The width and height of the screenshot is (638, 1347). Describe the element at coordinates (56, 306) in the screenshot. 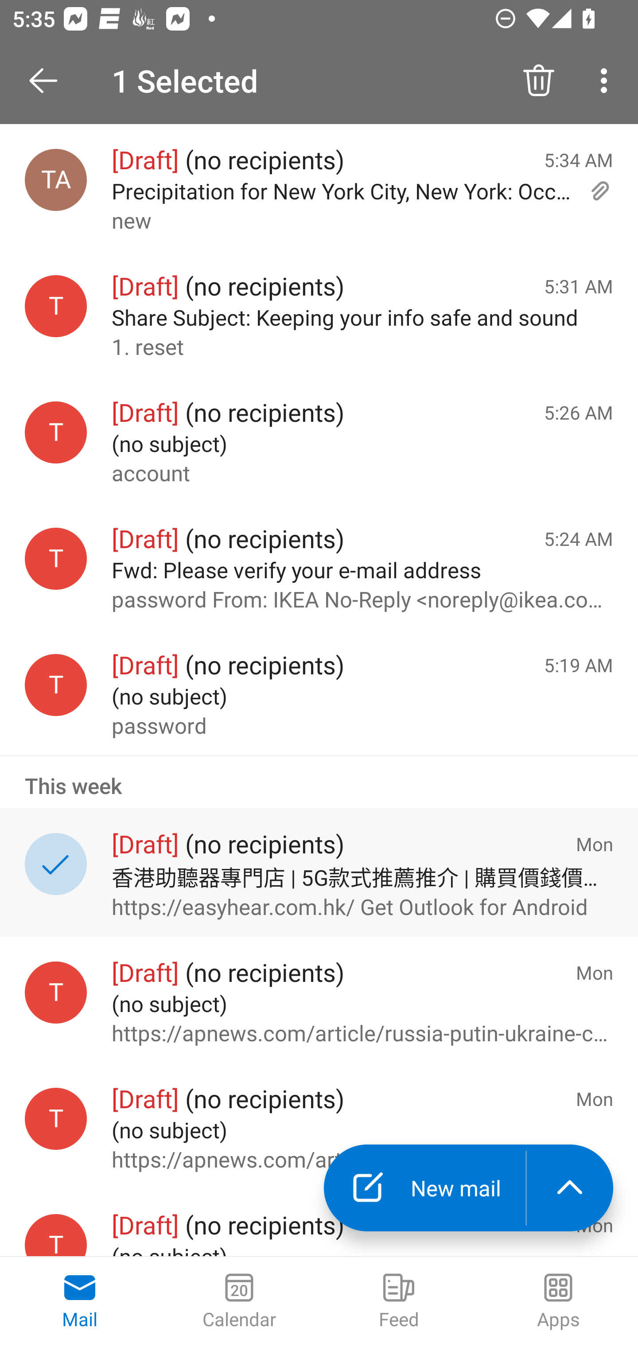

I see `testappium002@outlook.com` at that location.